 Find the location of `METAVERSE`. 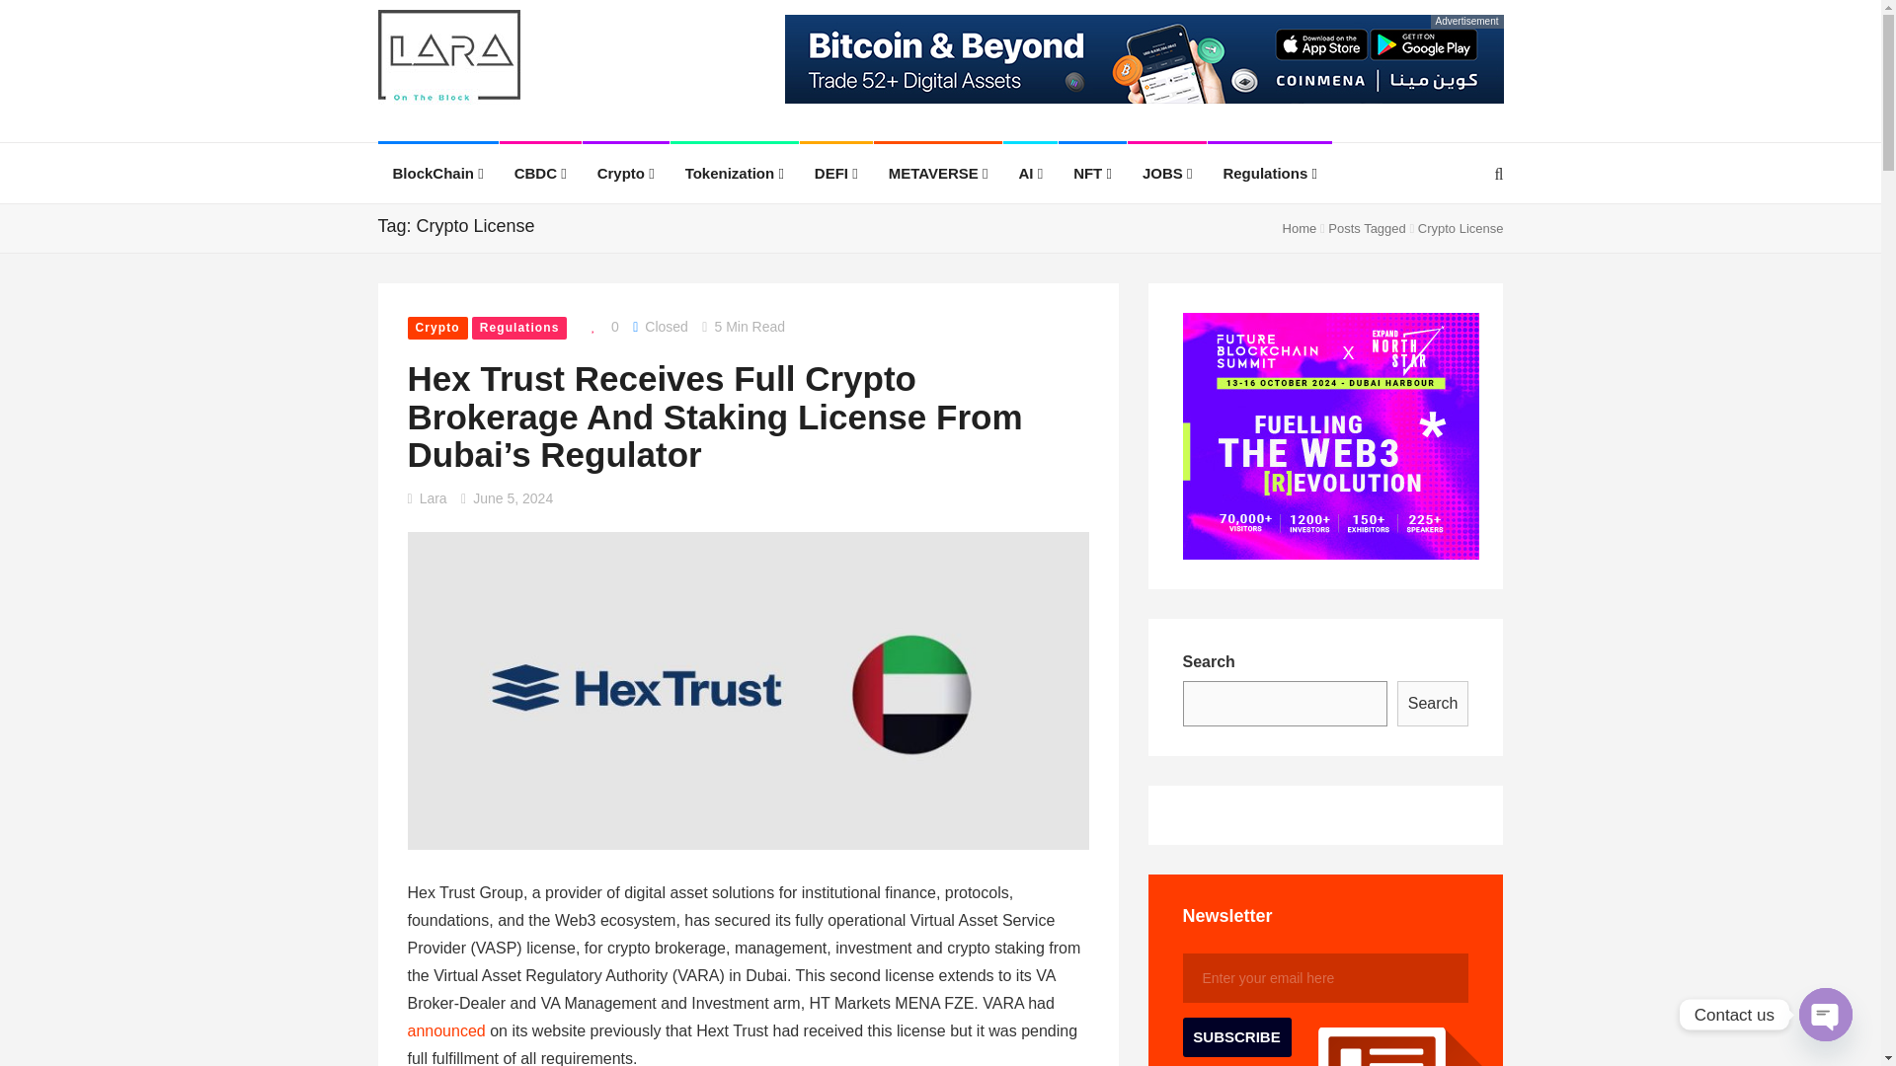

METAVERSE is located at coordinates (938, 174).